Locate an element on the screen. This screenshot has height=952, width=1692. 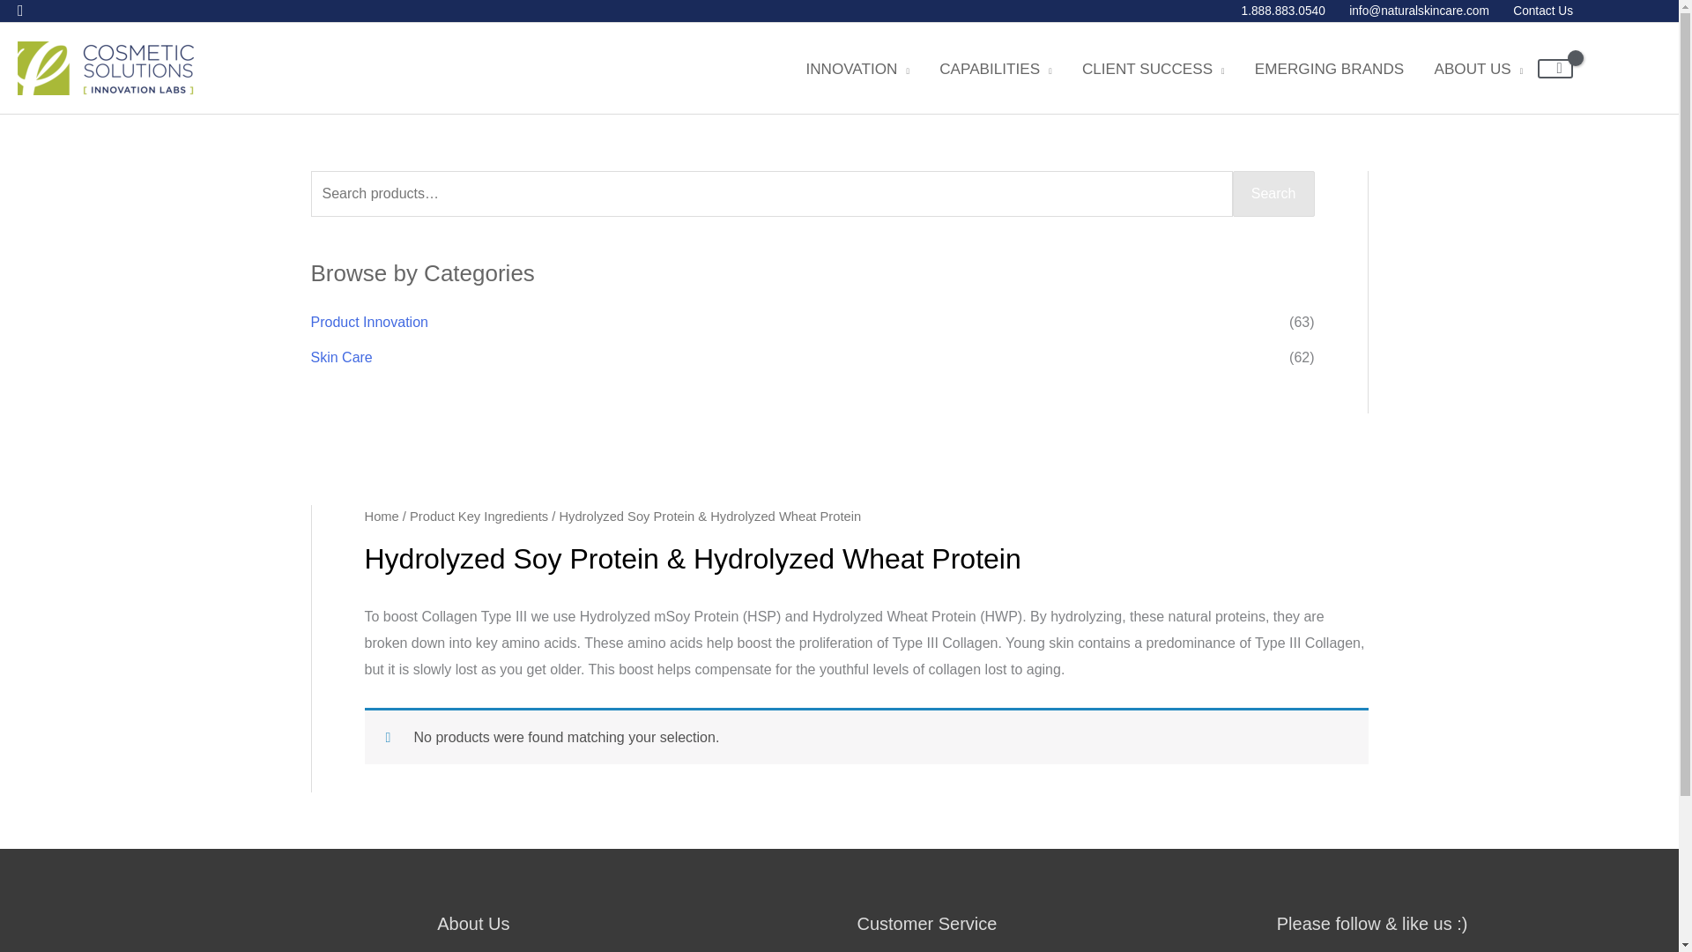
CLIENT SUCCESS is located at coordinates (1154, 69).